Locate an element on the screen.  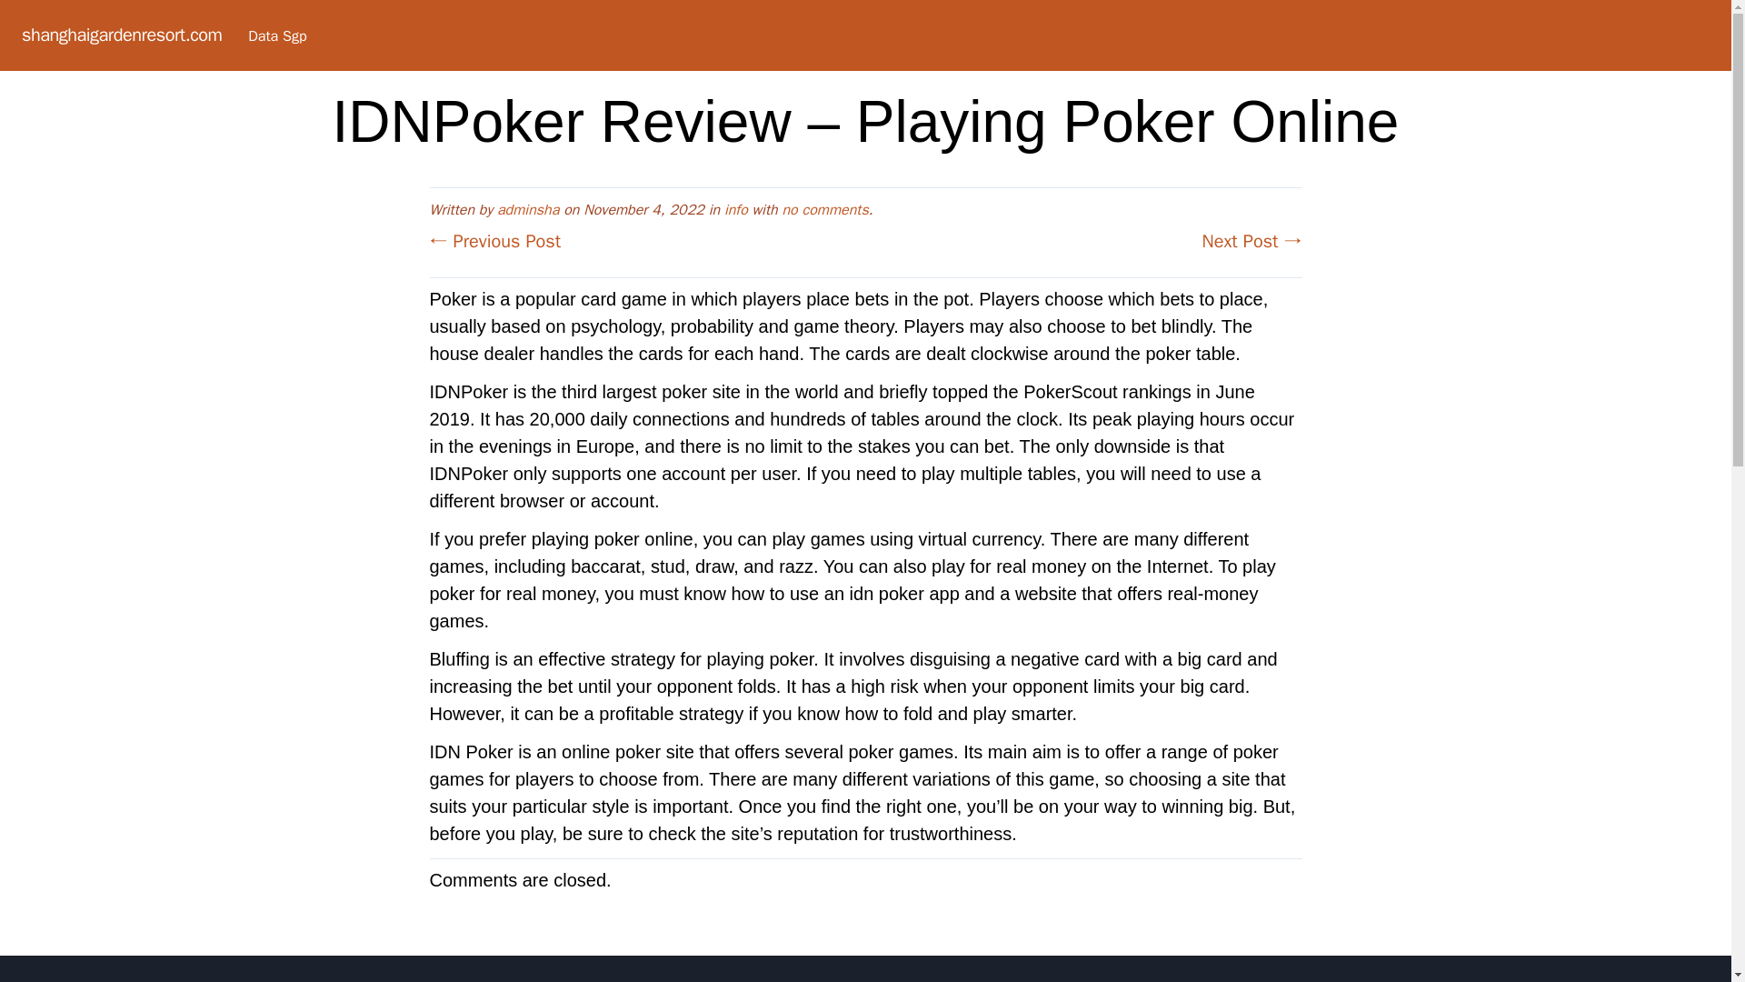
no comments is located at coordinates (824, 209).